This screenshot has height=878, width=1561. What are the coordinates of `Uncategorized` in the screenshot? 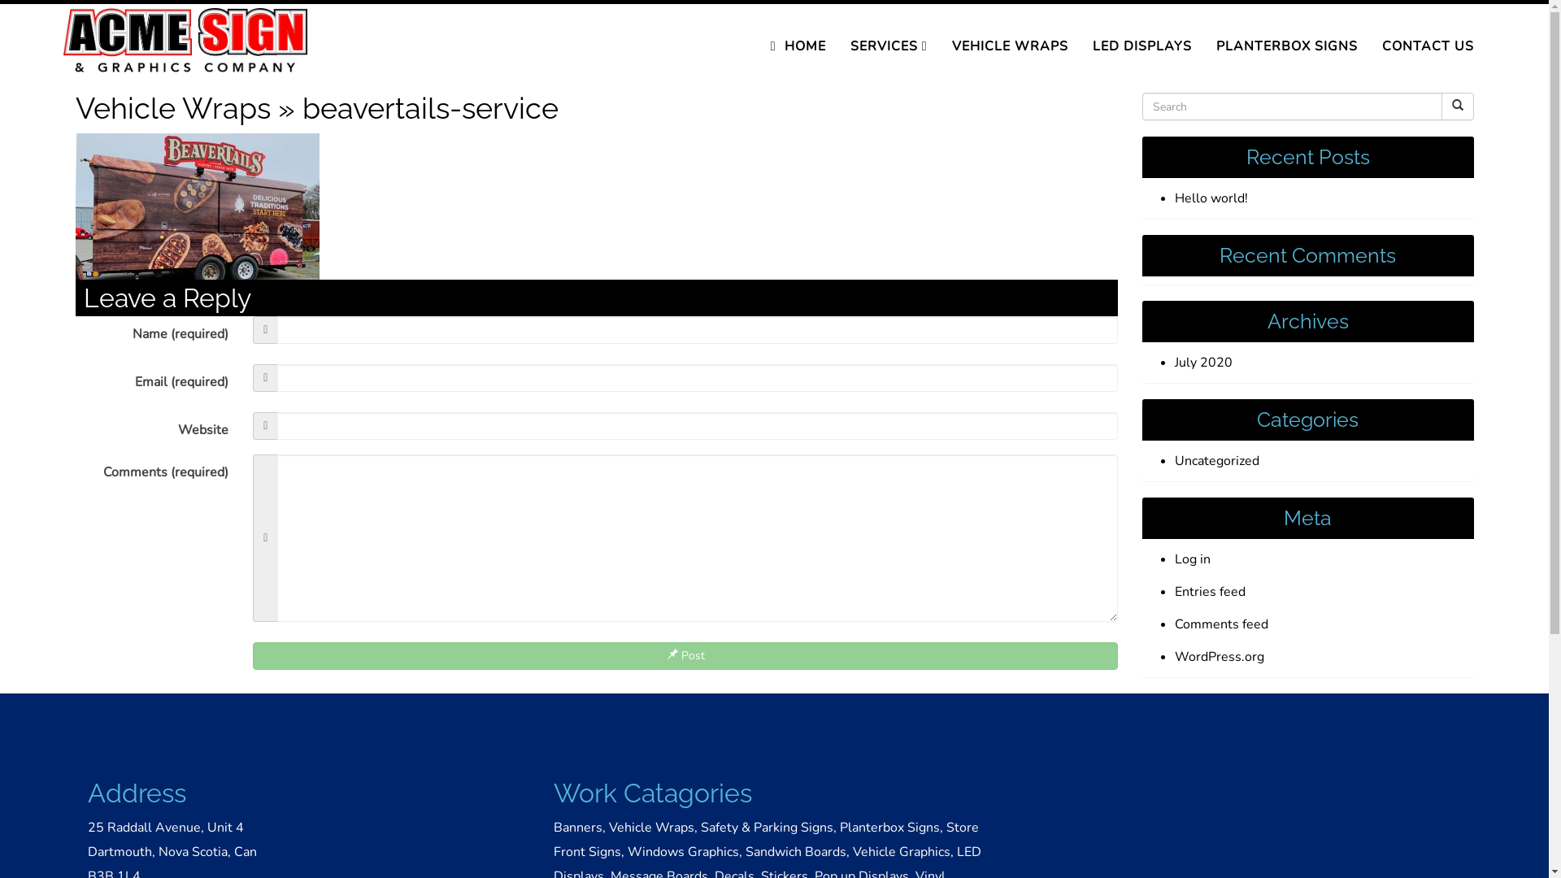 It's located at (1217, 461).